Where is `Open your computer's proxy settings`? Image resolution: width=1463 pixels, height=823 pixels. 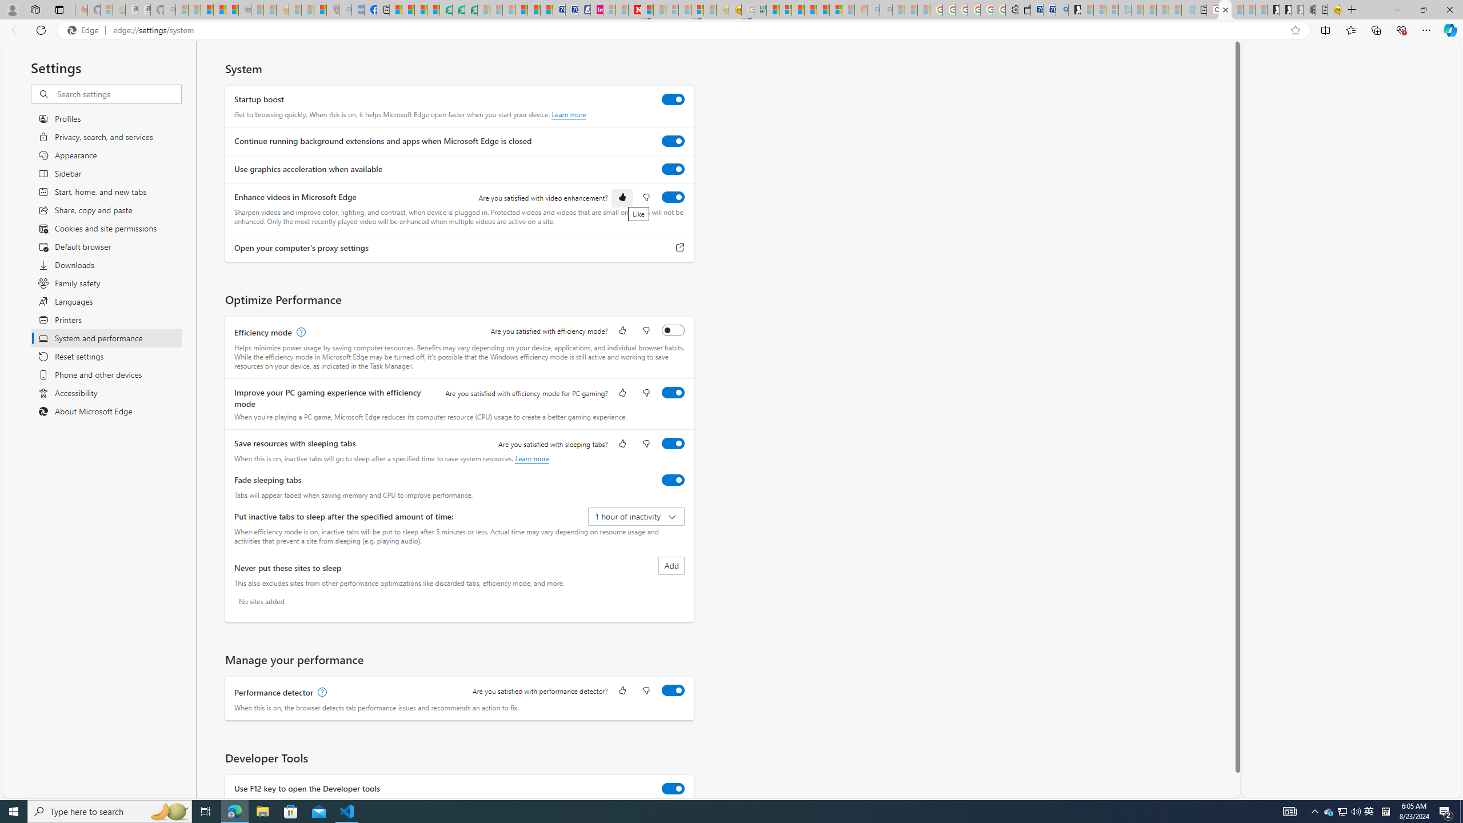
Open your computer's proxy settings is located at coordinates (680, 248).